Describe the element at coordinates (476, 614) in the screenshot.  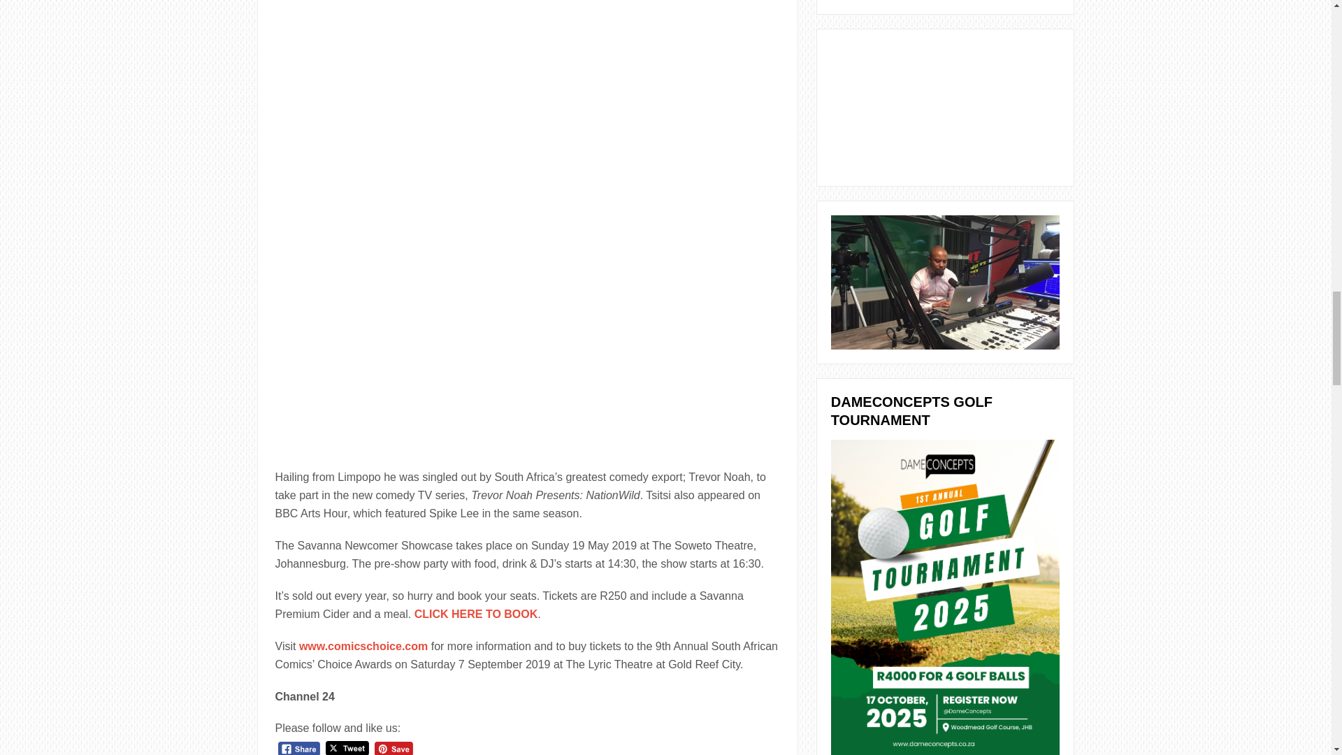
I see `CLICK HERE TO BOOK` at that location.